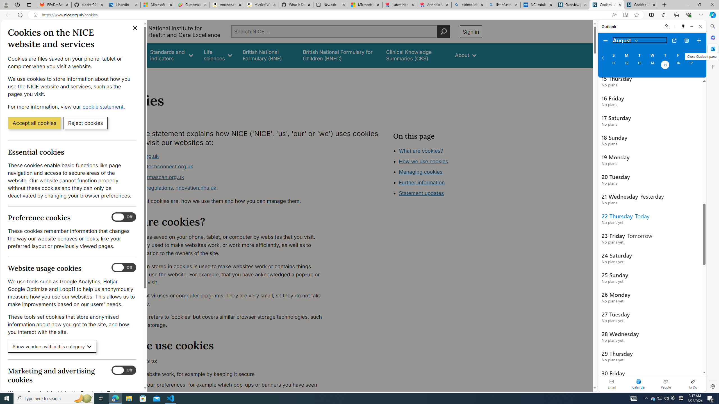  What do you see at coordinates (422, 182) in the screenshot?
I see `Further information` at bounding box center [422, 182].